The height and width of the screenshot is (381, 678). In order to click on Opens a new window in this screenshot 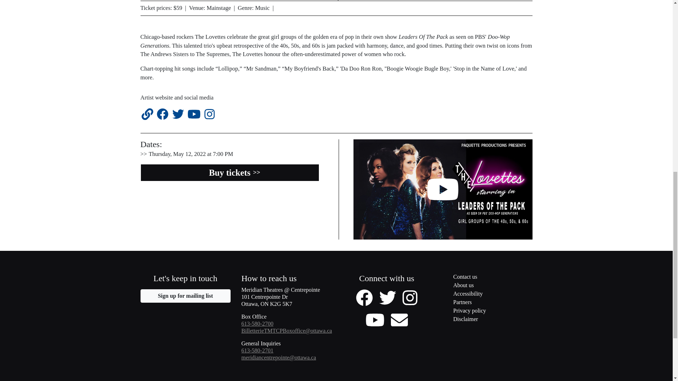, I will do `click(185, 296)`.